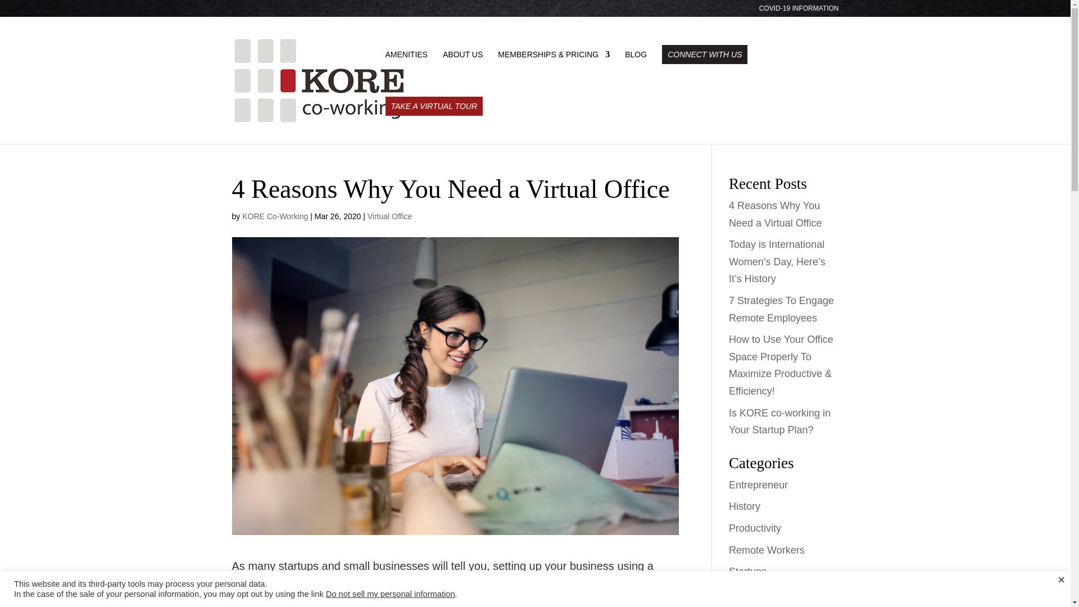 The width and height of the screenshot is (1079, 607). What do you see at coordinates (780, 422) in the screenshot?
I see `Is KORE co-working in Your Startup Plan?` at bounding box center [780, 422].